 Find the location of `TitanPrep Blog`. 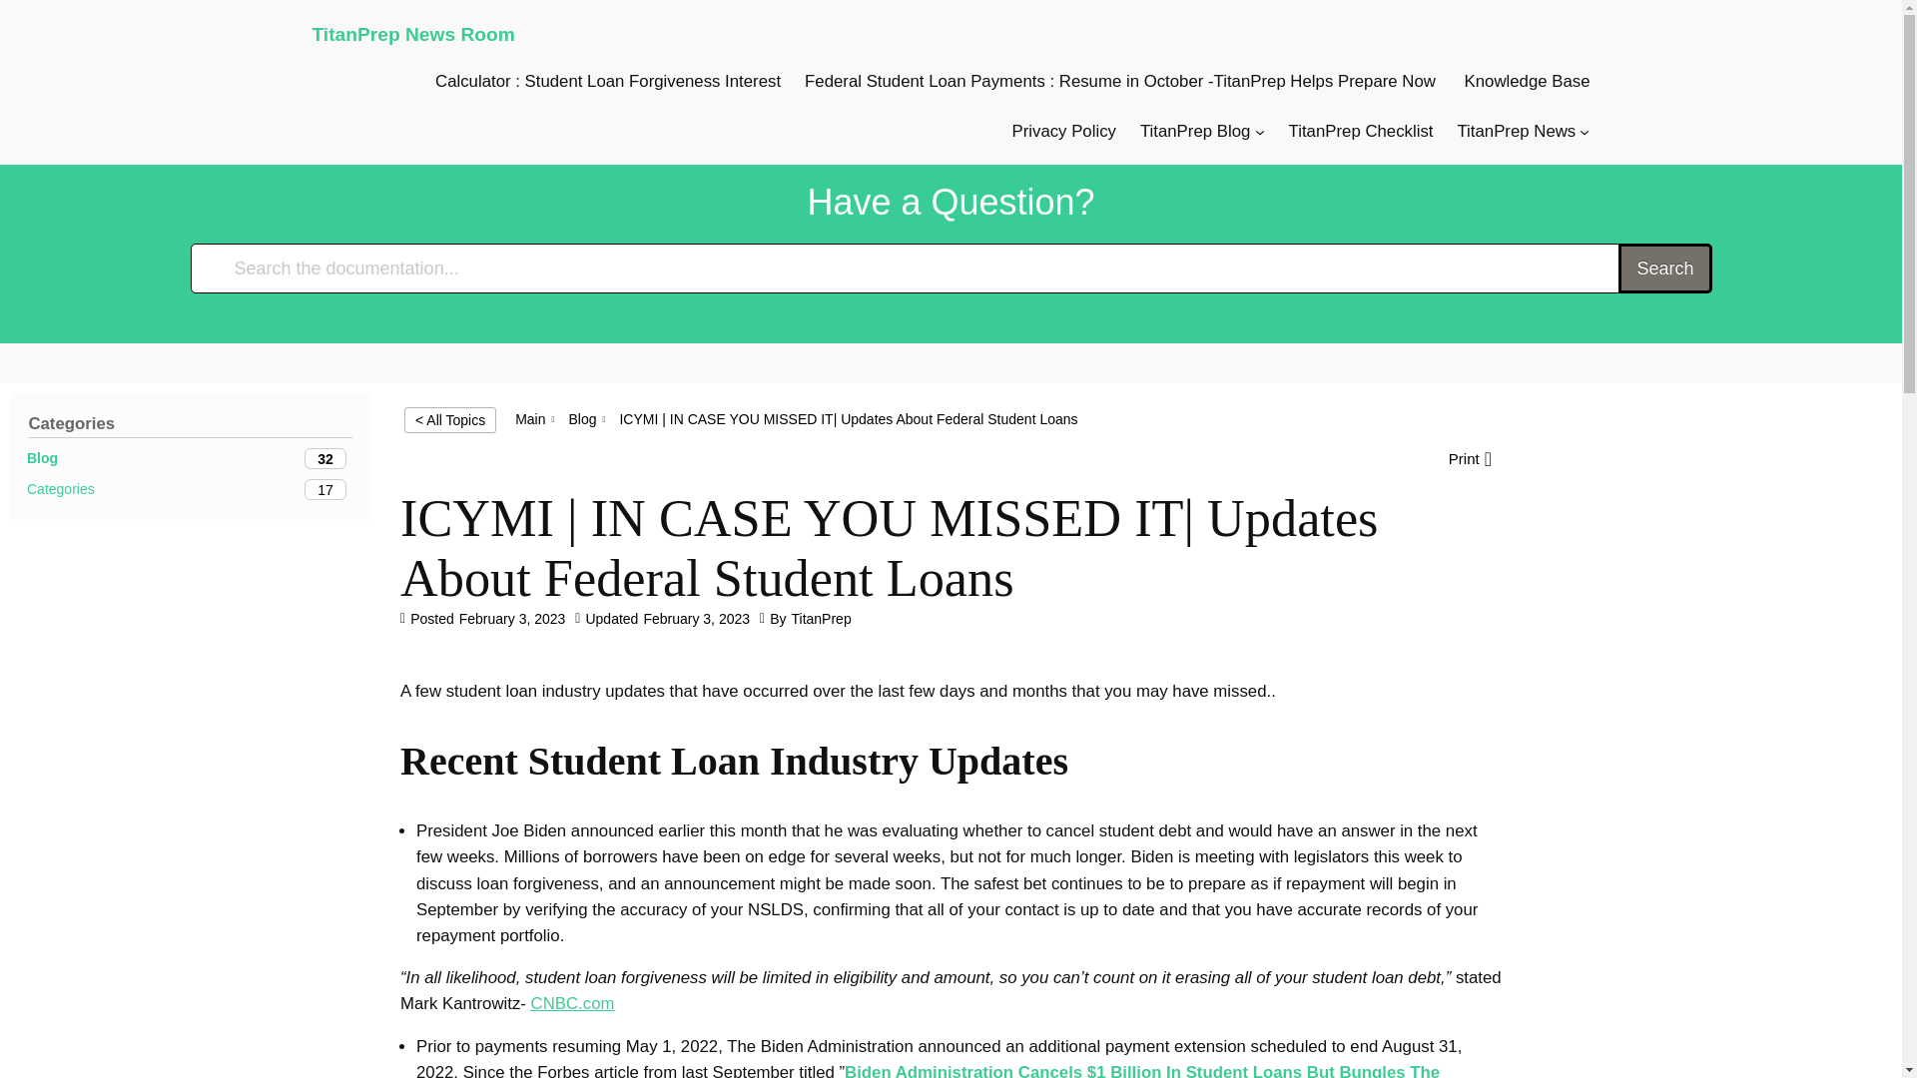

TitanPrep Blog is located at coordinates (581, 418).